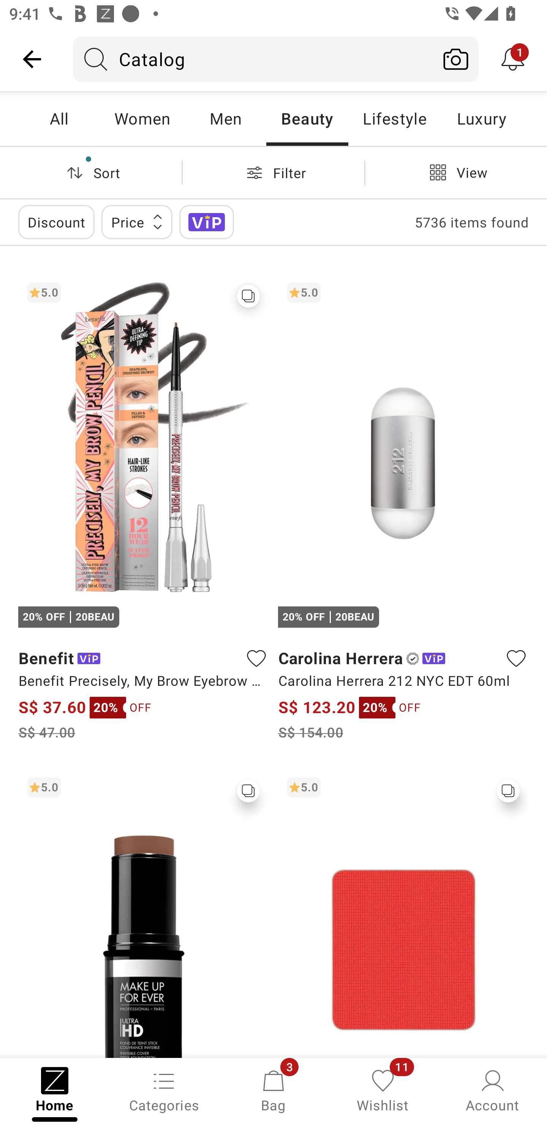  I want to click on Filter, so click(273, 172).